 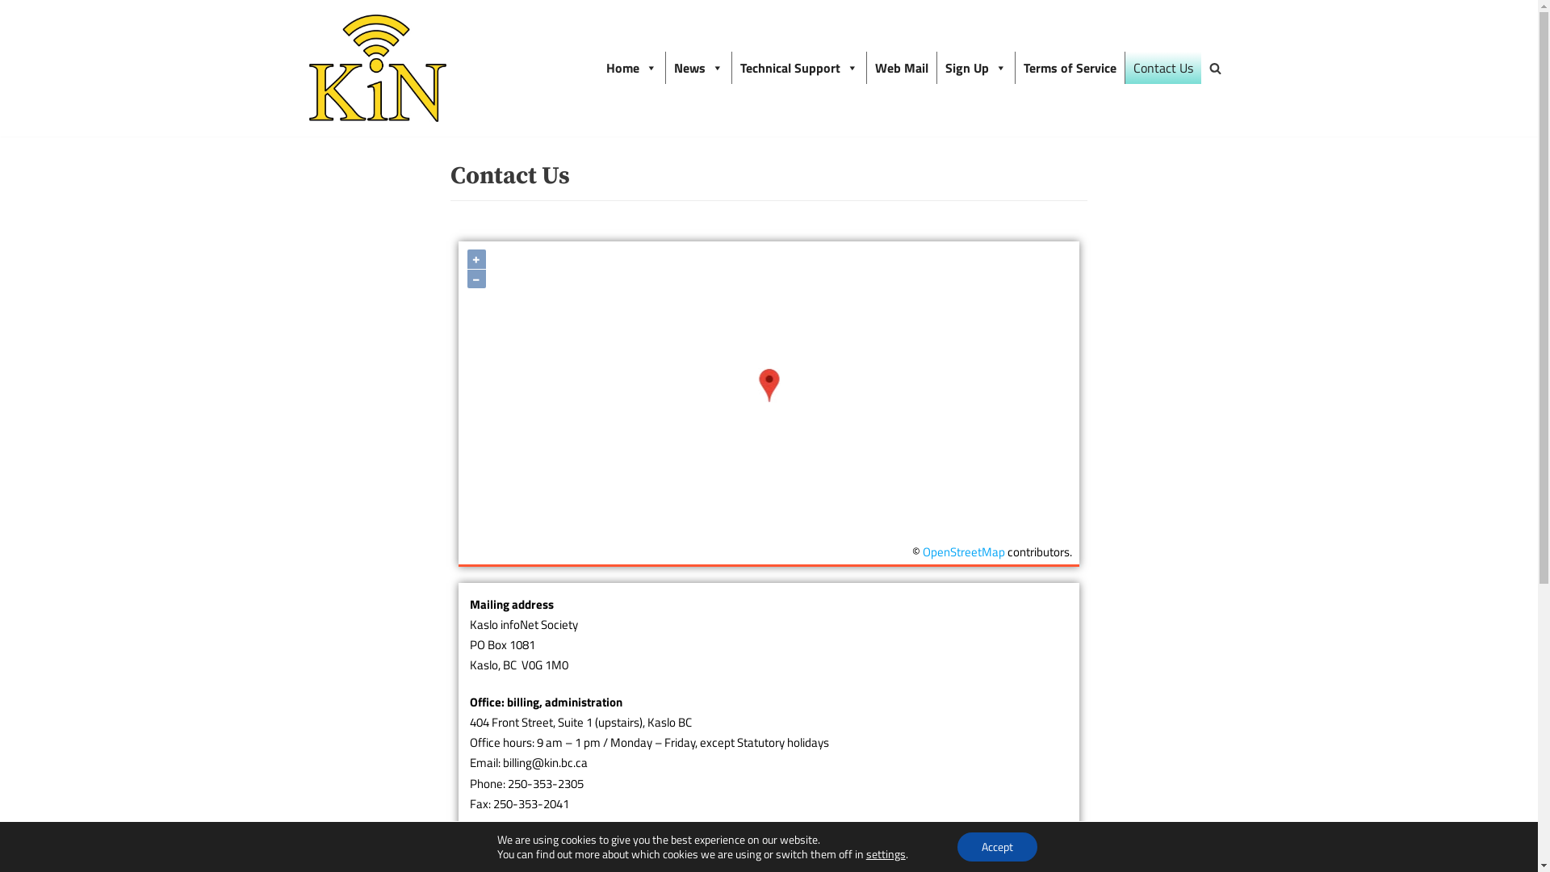 What do you see at coordinates (998, 847) in the screenshot?
I see `Accept` at bounding box center [998, 847].